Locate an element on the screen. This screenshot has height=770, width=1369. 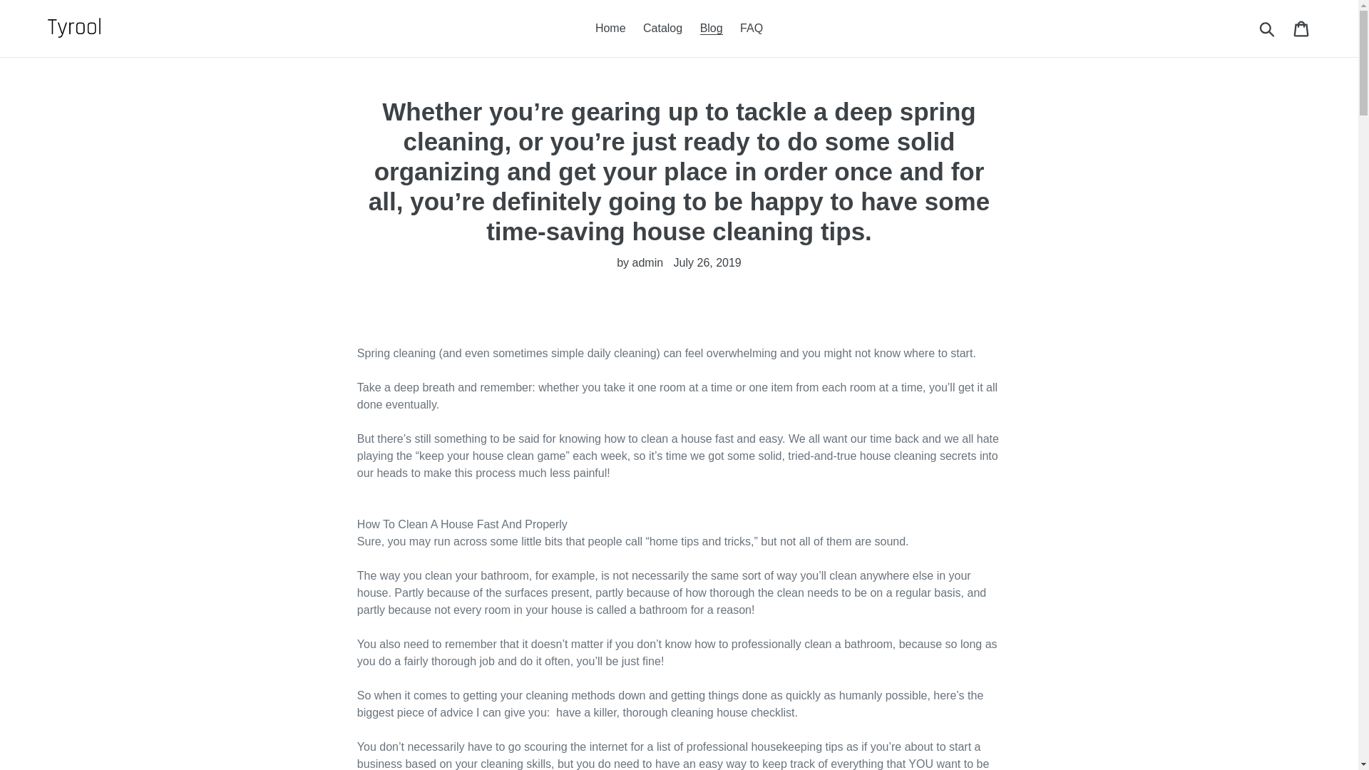
Home is located at coordinates (610, 29).